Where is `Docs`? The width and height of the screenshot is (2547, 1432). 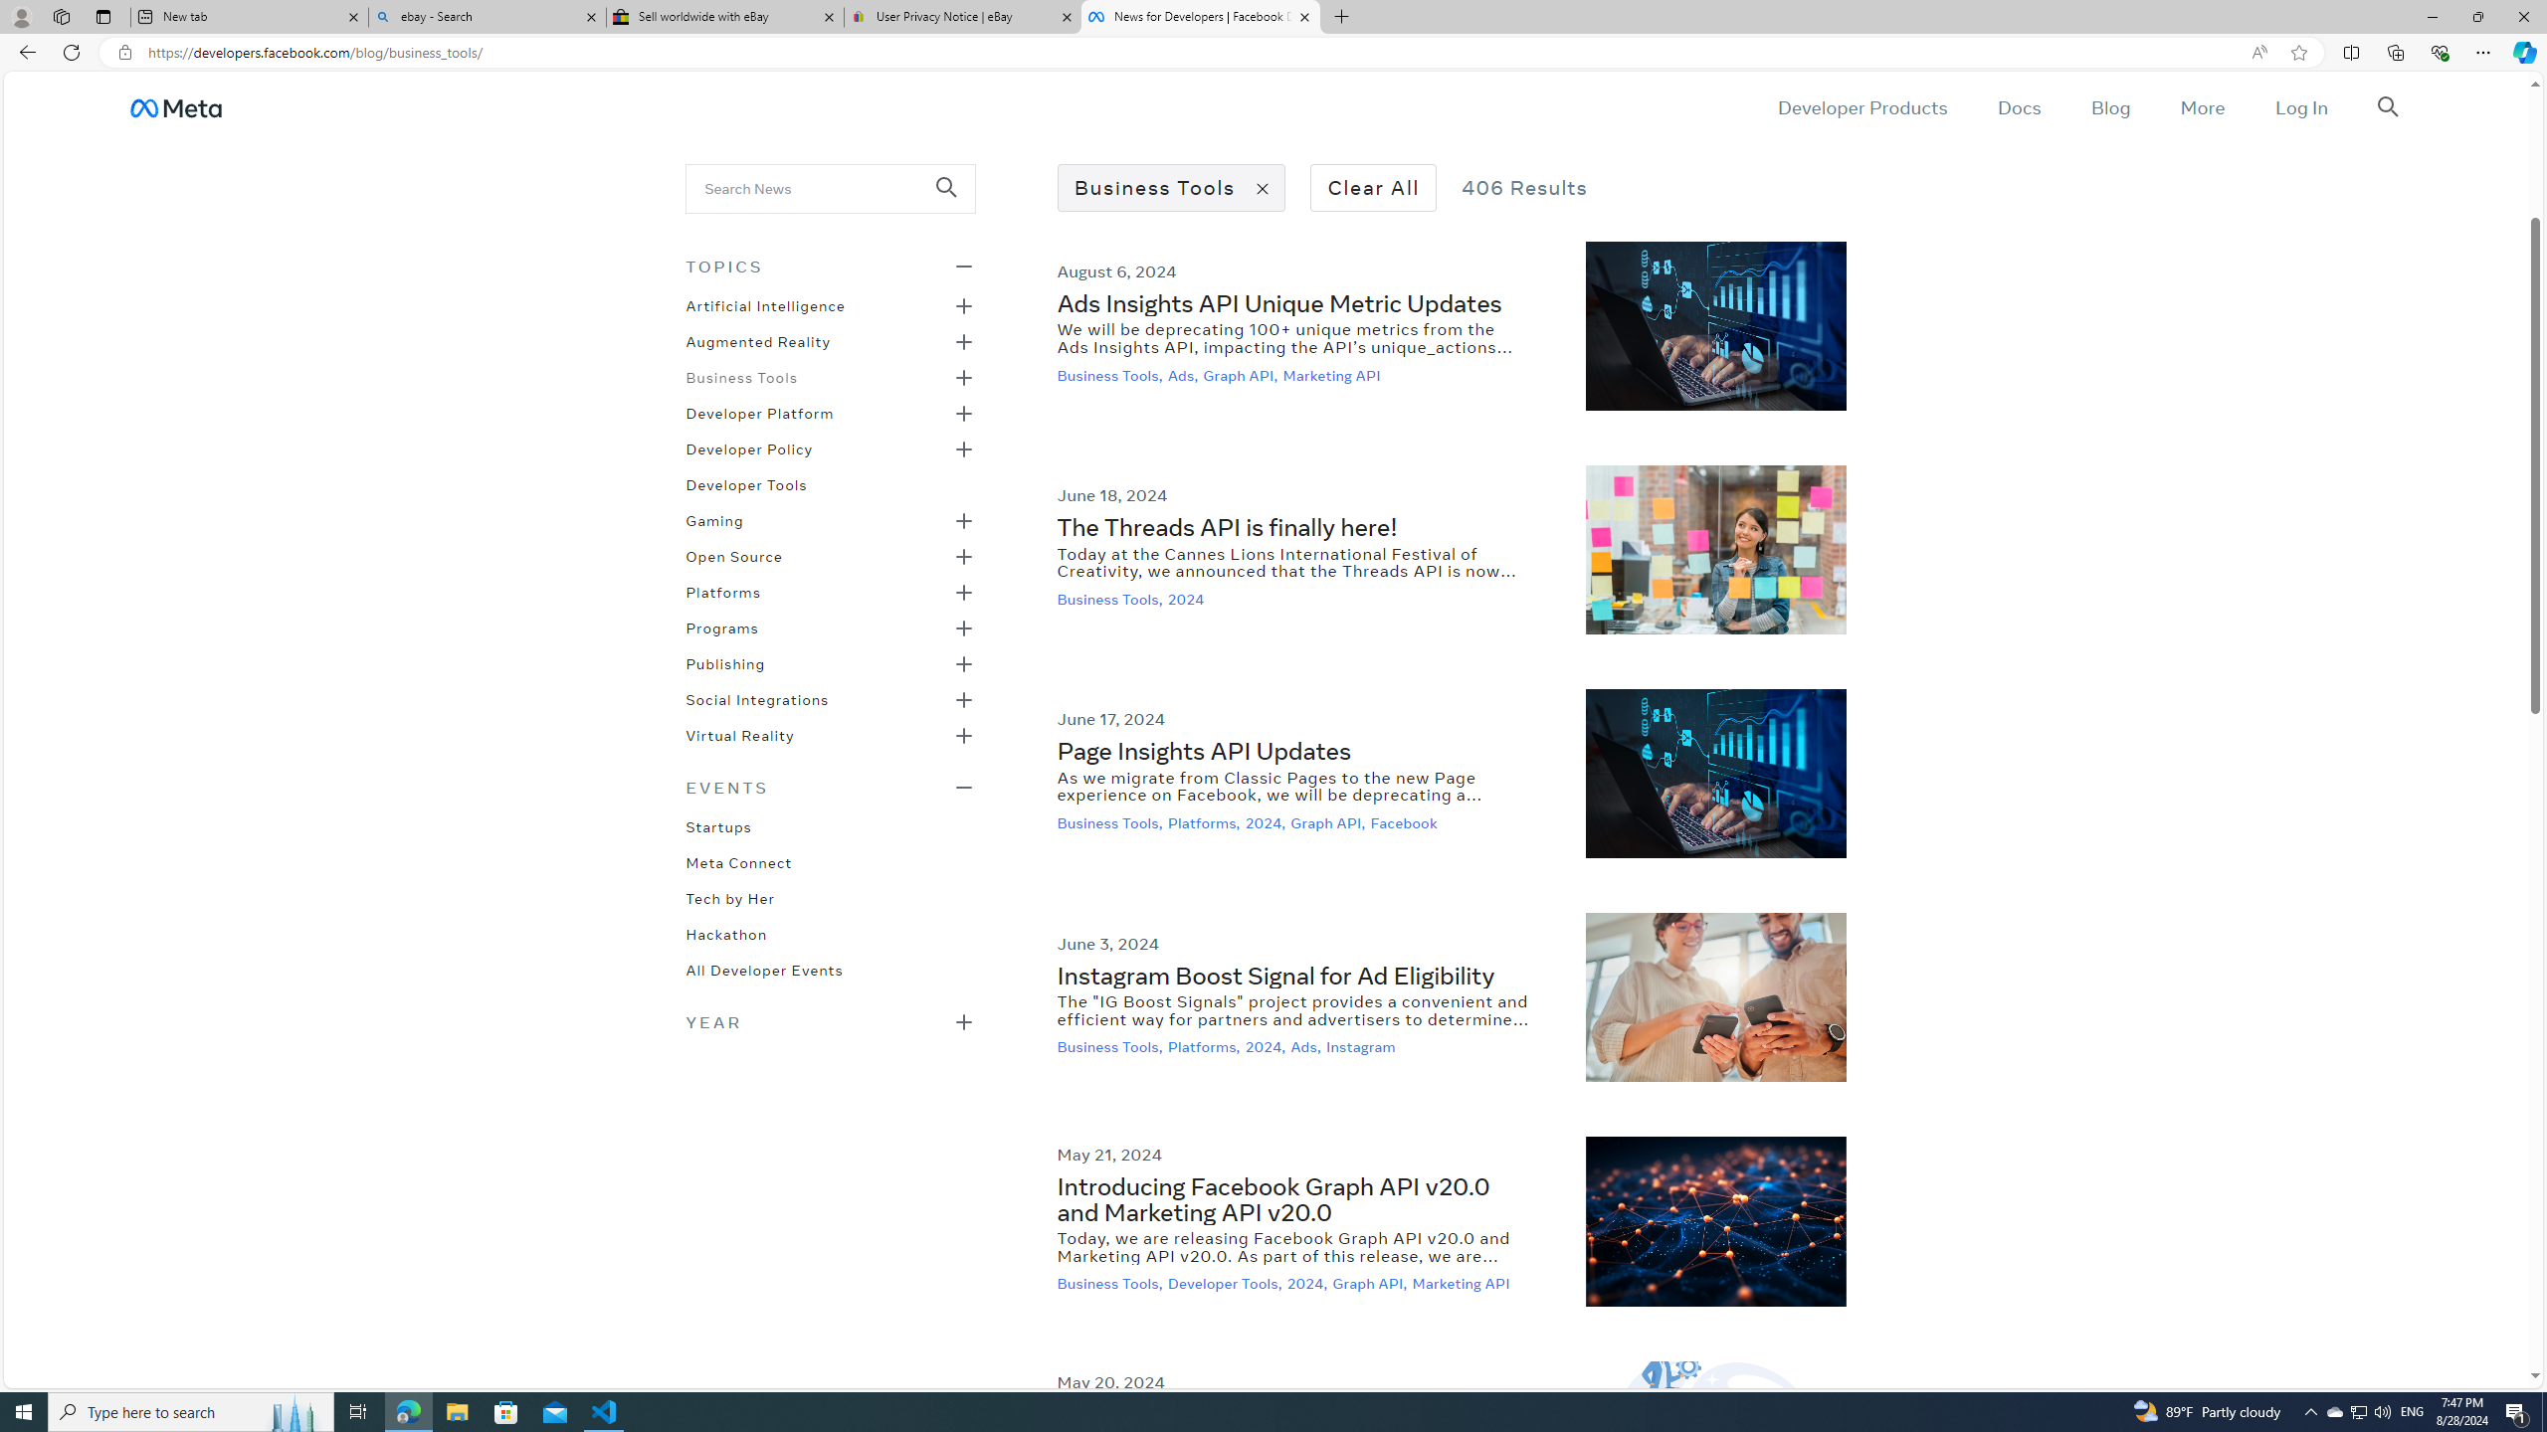
Docs is located at coordinates (2018, 107).